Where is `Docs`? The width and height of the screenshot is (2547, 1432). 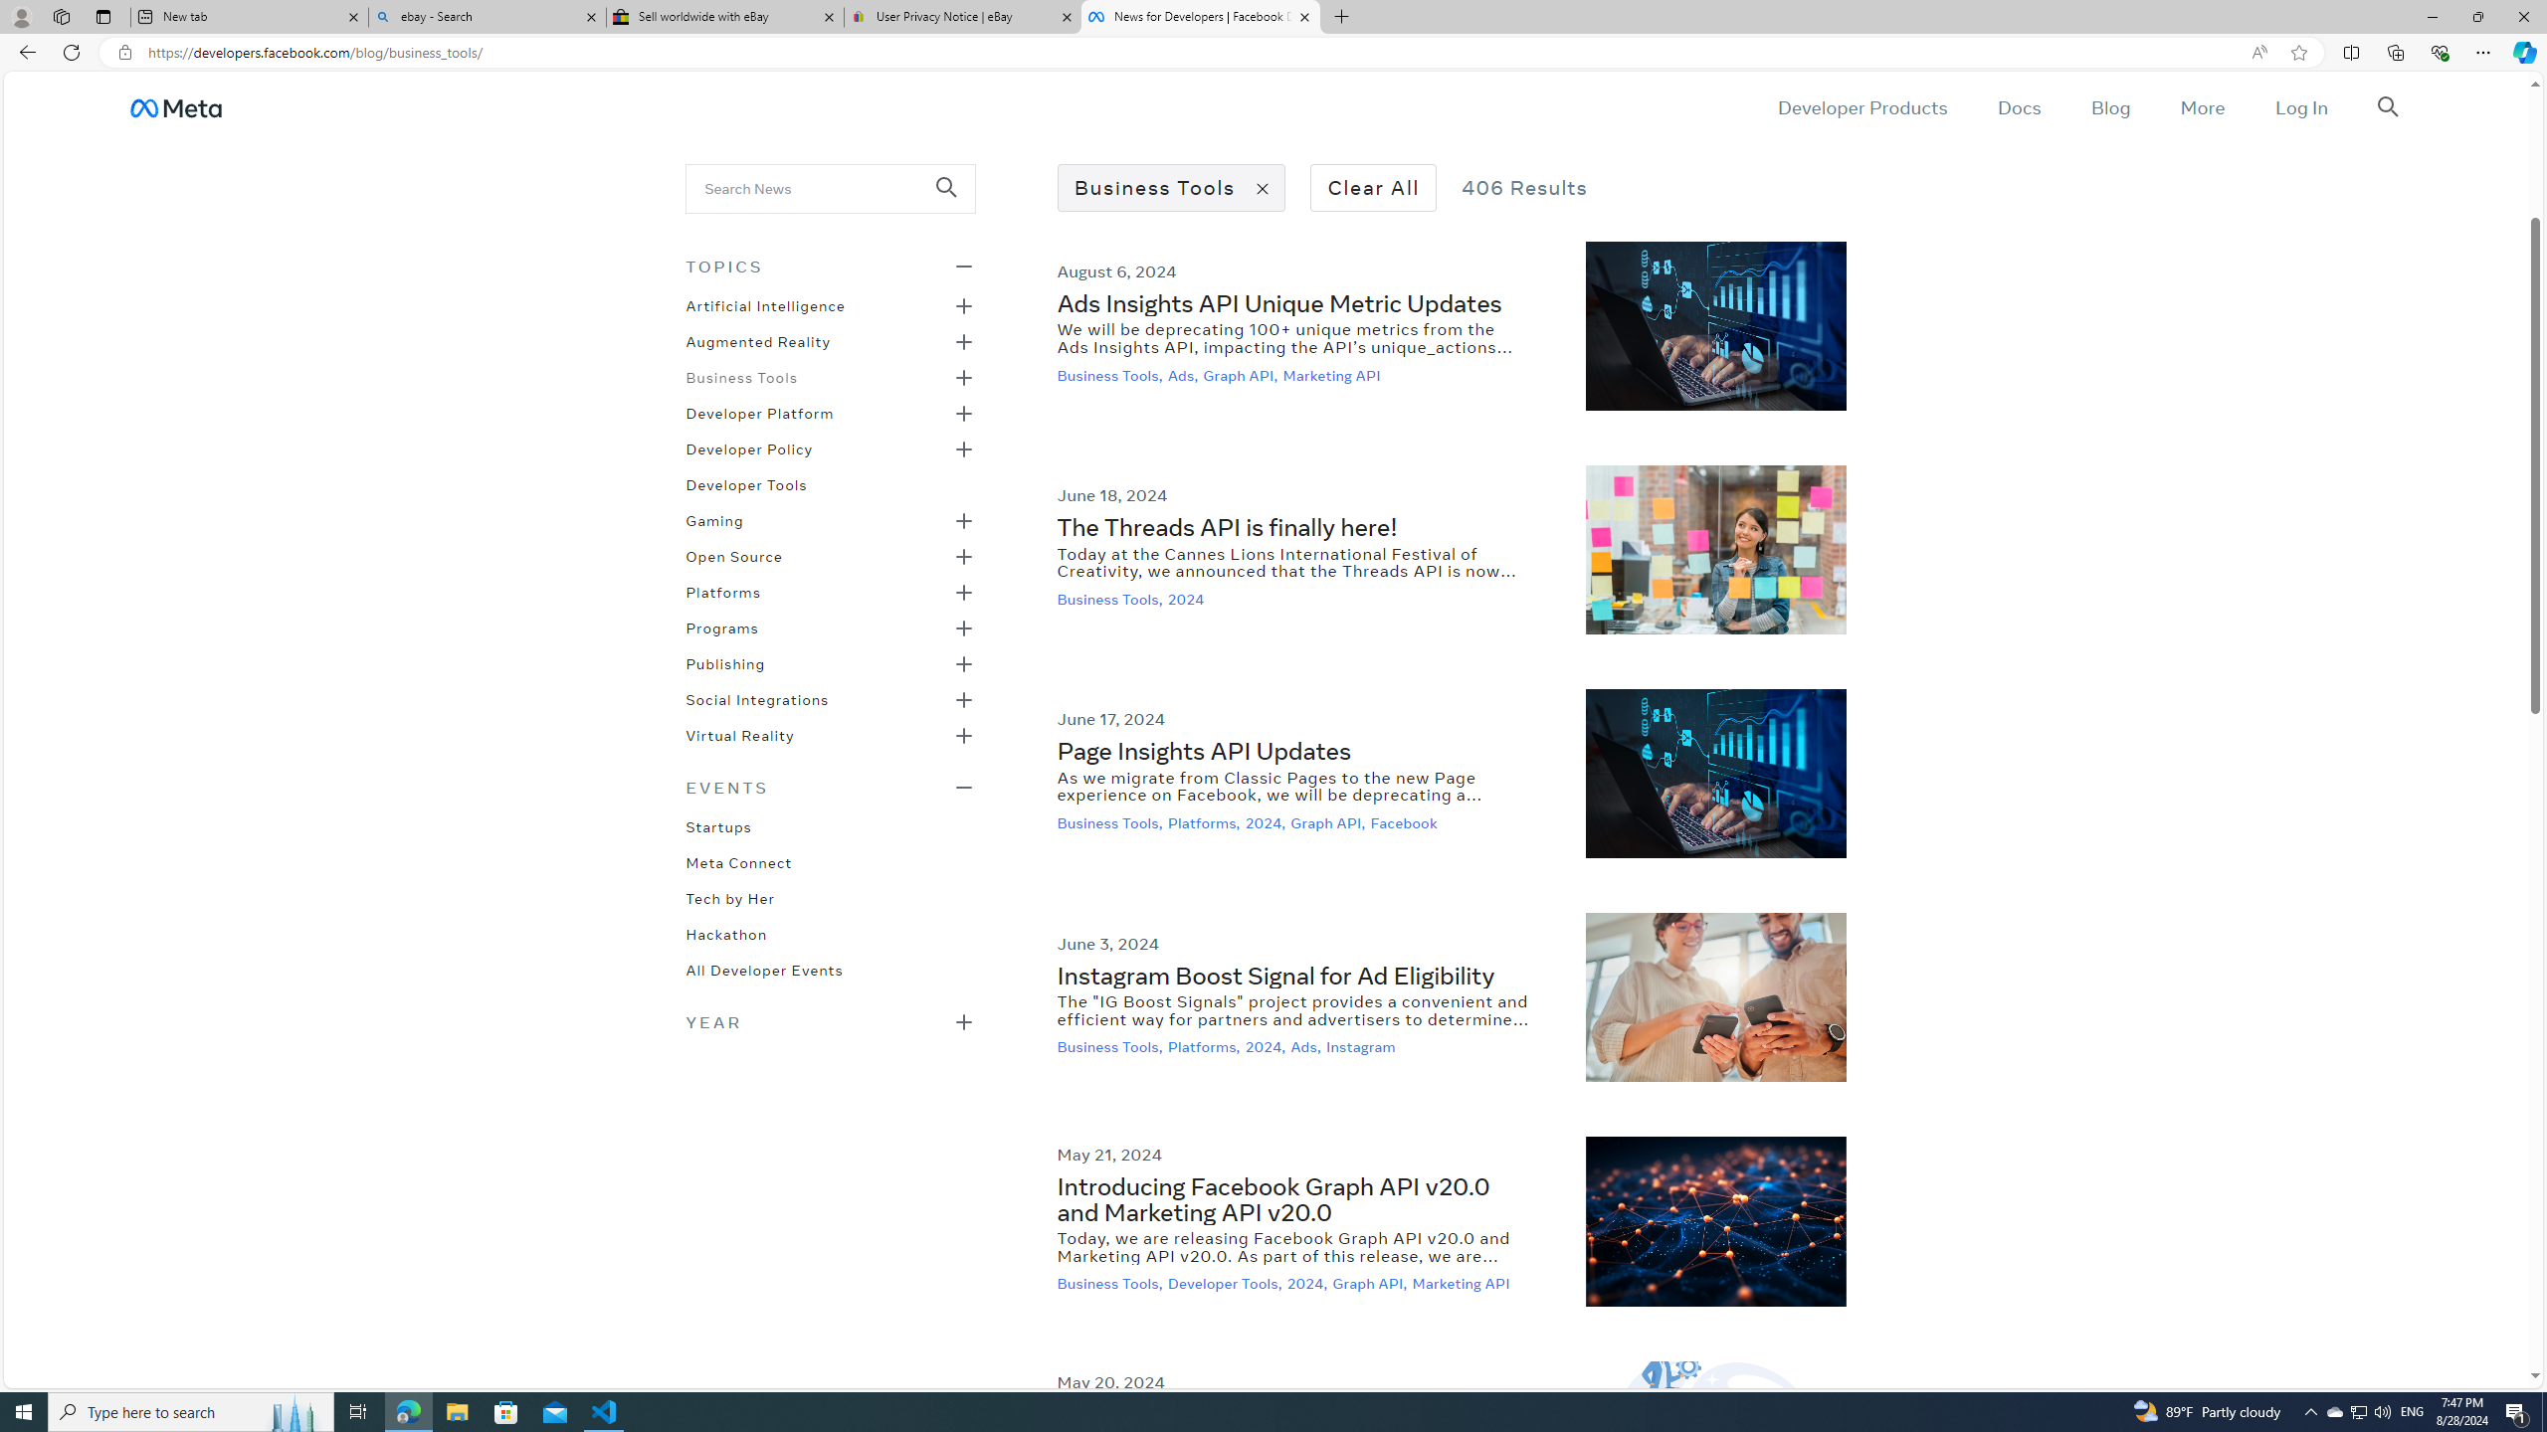
Docs is located at coordinates (2018, 107).